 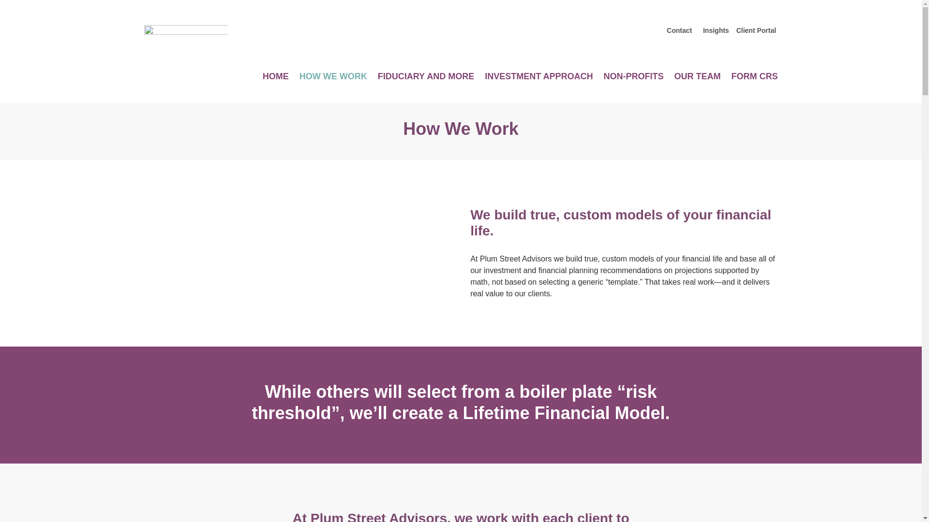 What do you see at coordinates (276, 78) in the screenshot?
I see `HOME` at bounding box center [276, 78].